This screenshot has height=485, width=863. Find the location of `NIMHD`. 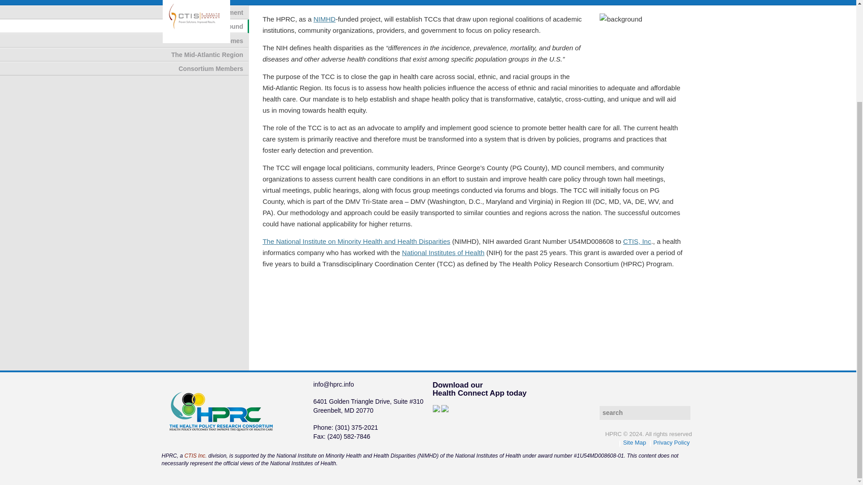

NIMHD is located at coordinates (325, 19).